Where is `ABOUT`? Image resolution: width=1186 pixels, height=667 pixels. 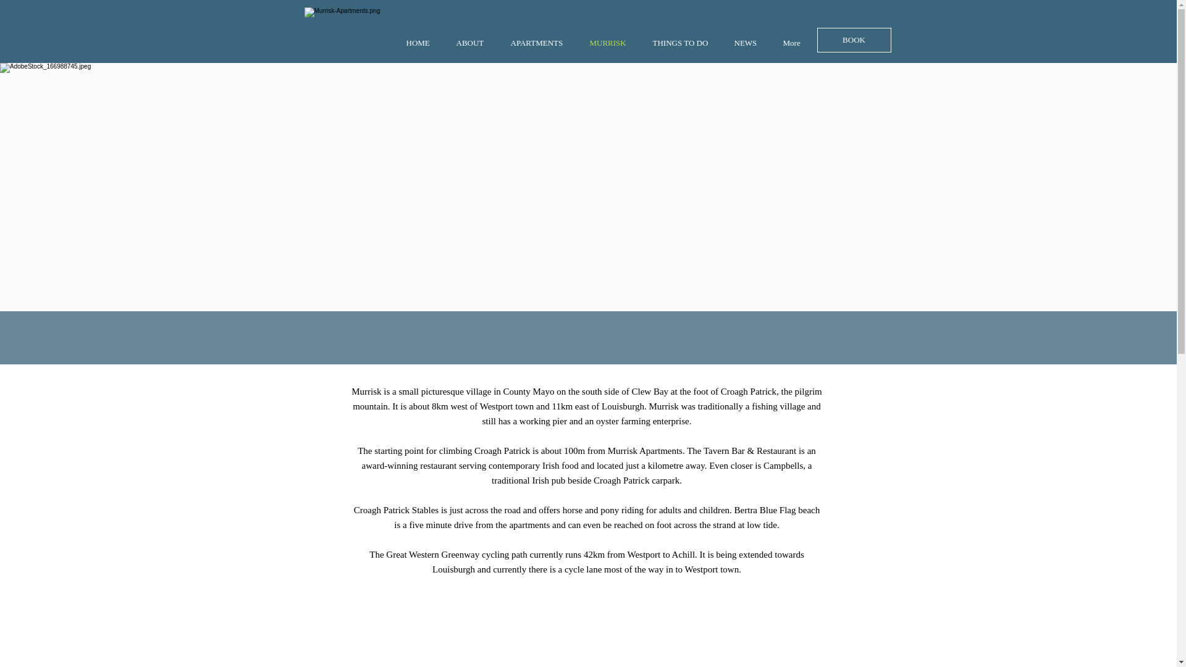 ABOUT is located at coordinates (474, 43).